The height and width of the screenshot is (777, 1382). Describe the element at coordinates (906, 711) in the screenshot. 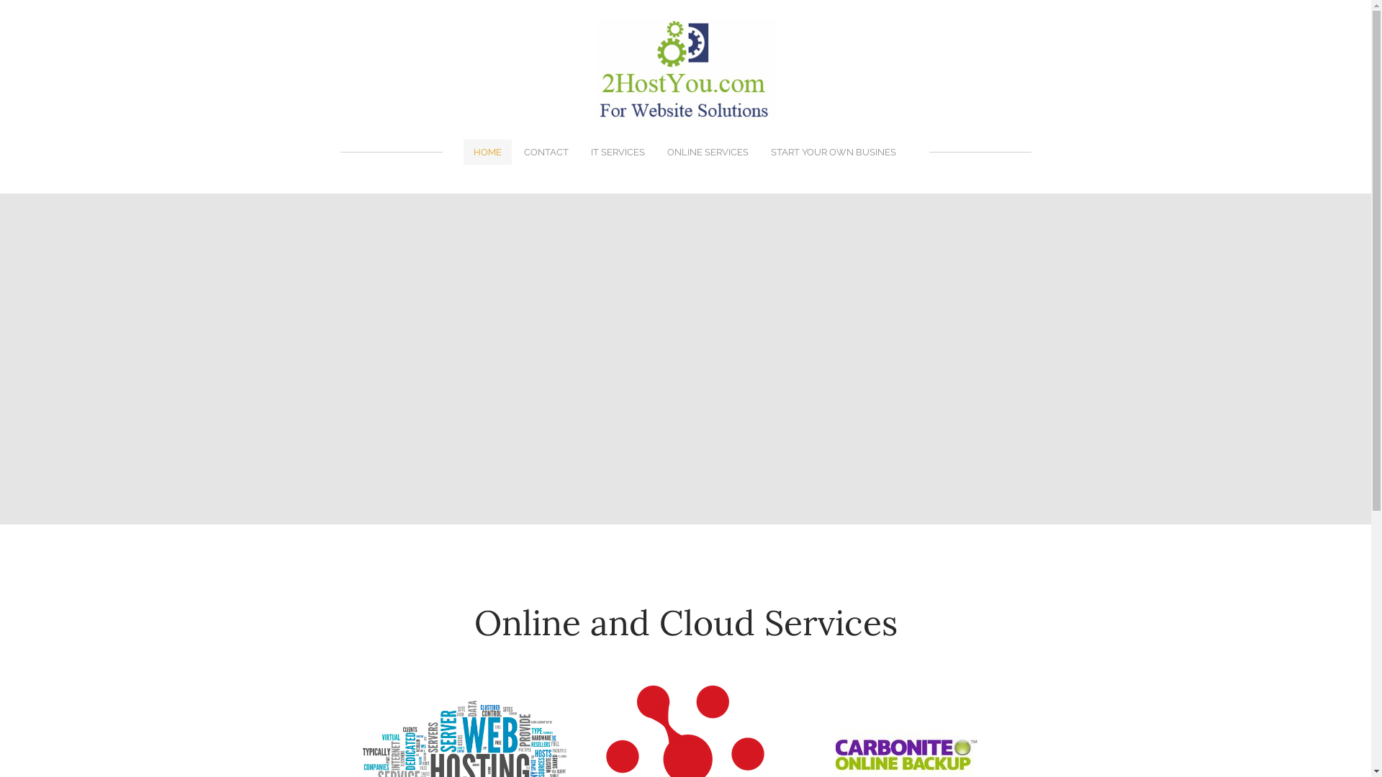

I see `Secure your home or business data today.  ` at that location.